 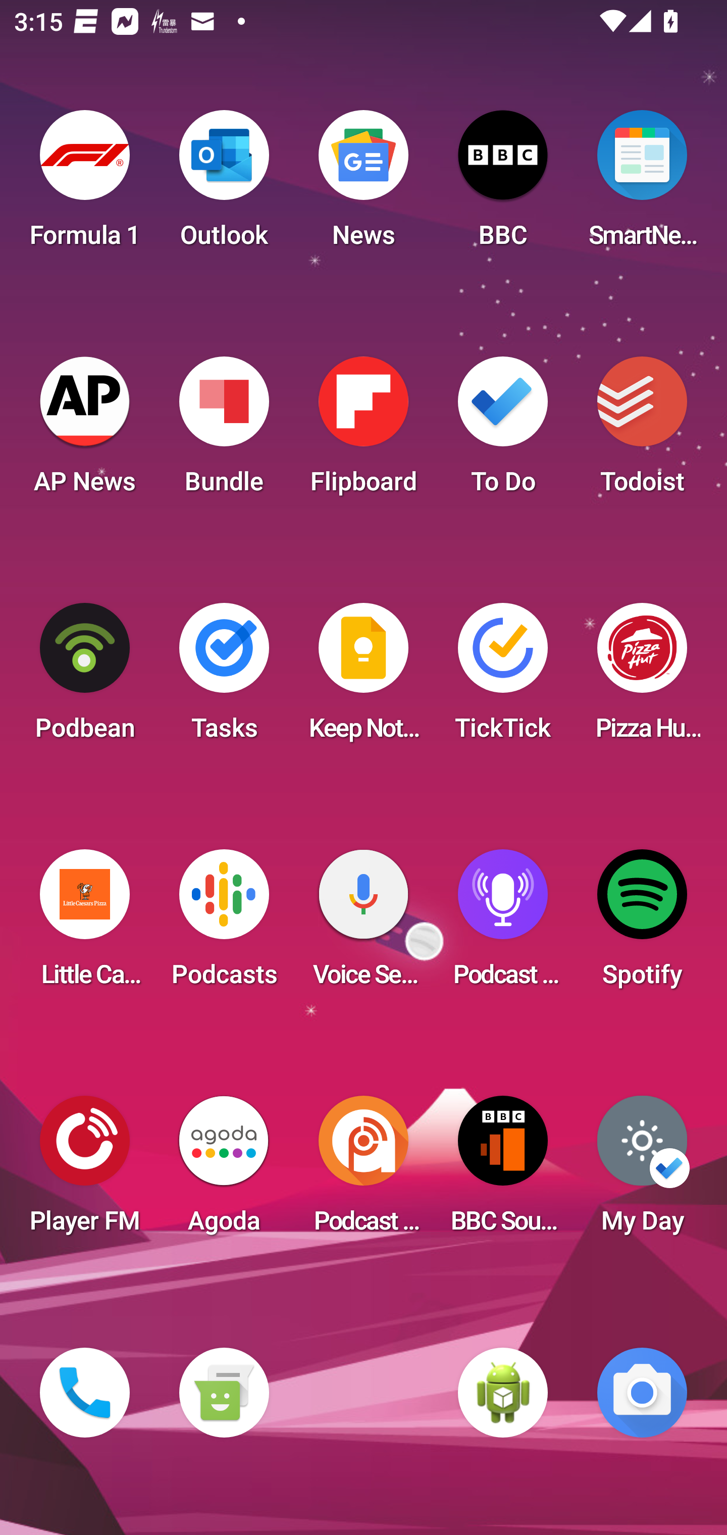 What do you see at coordinates (642, 924) in the screenshot?
I see `Spotify` at bounding box center [642, 924].